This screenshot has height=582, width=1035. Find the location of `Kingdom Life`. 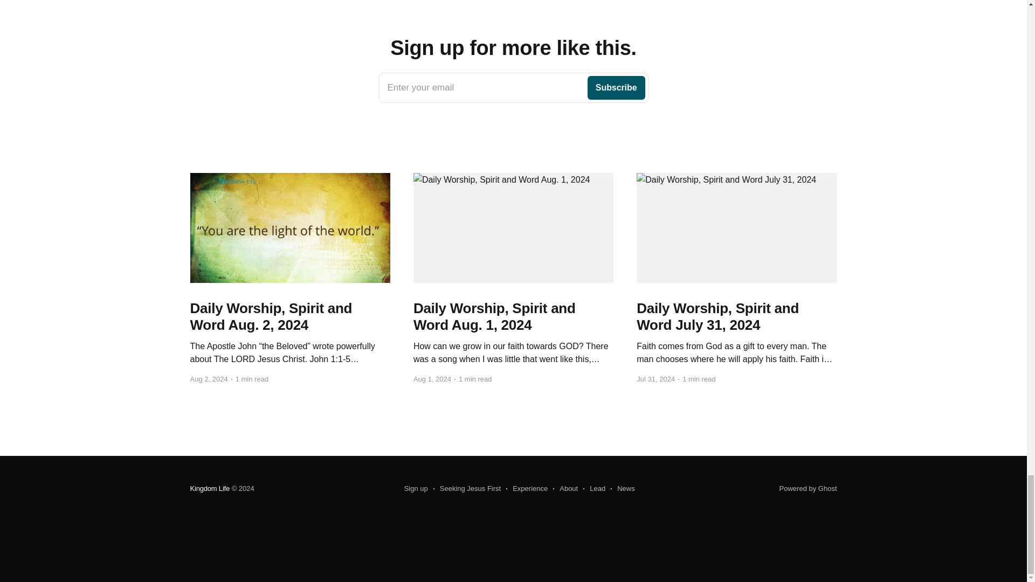

Kingdom Life is located at coordinates (565, 489).